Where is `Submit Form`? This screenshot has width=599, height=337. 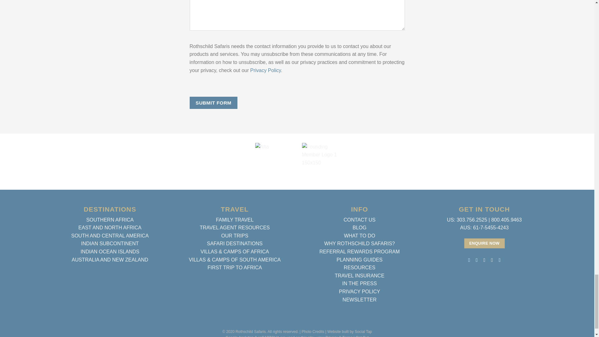 Submit Form is located at coordinates (214, 102).